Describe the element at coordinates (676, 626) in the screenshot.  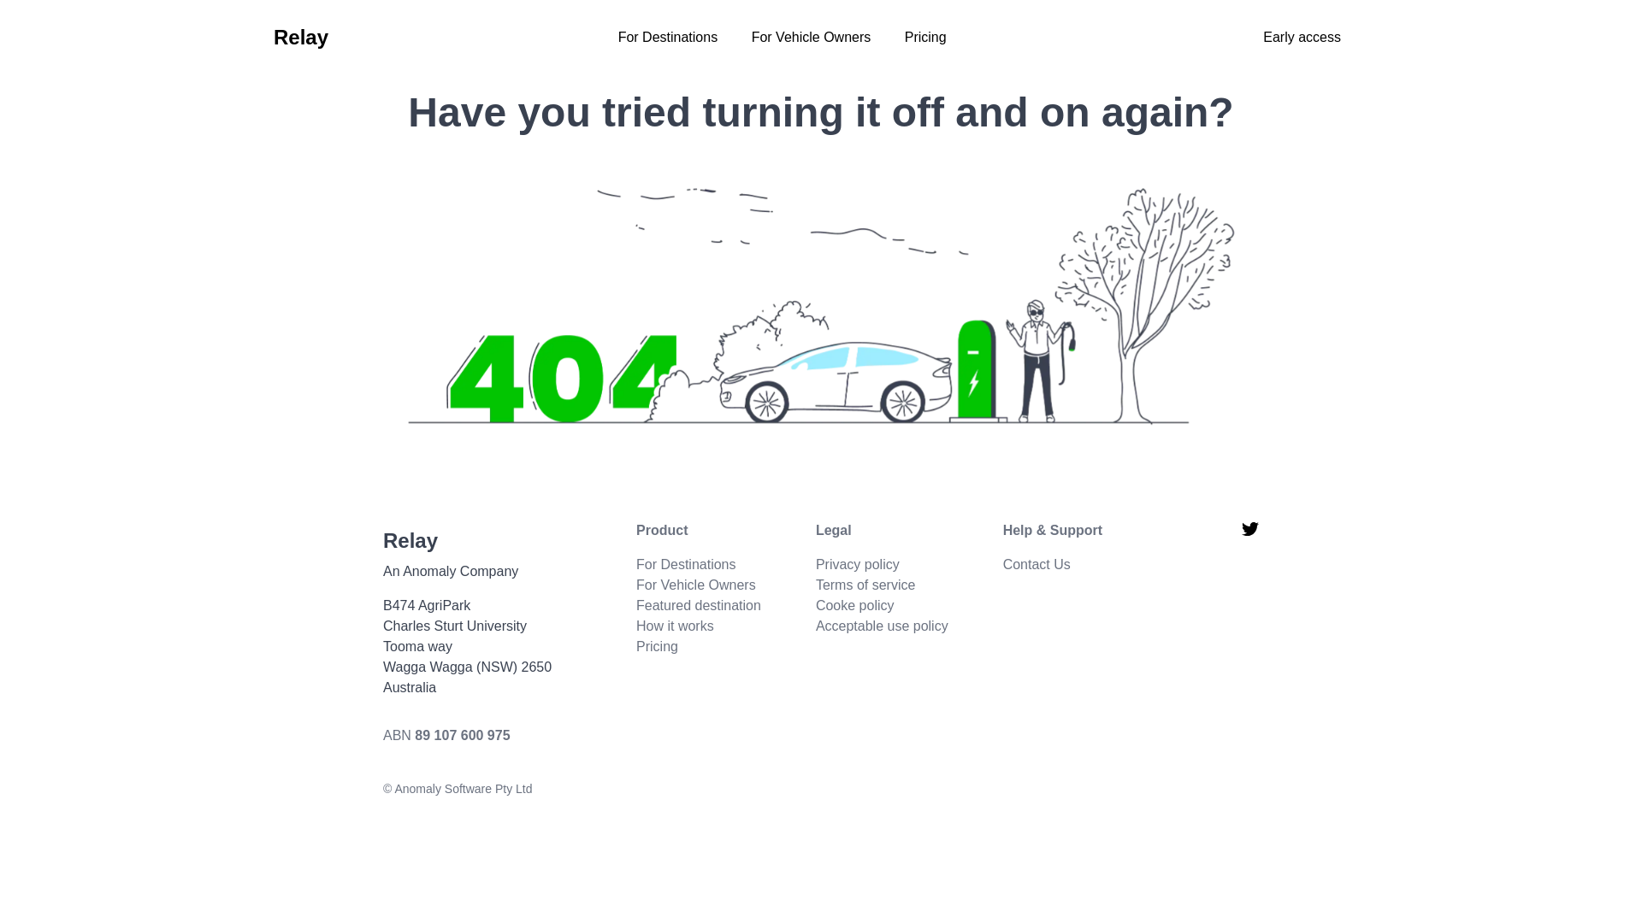
I see `How it works` at that location.